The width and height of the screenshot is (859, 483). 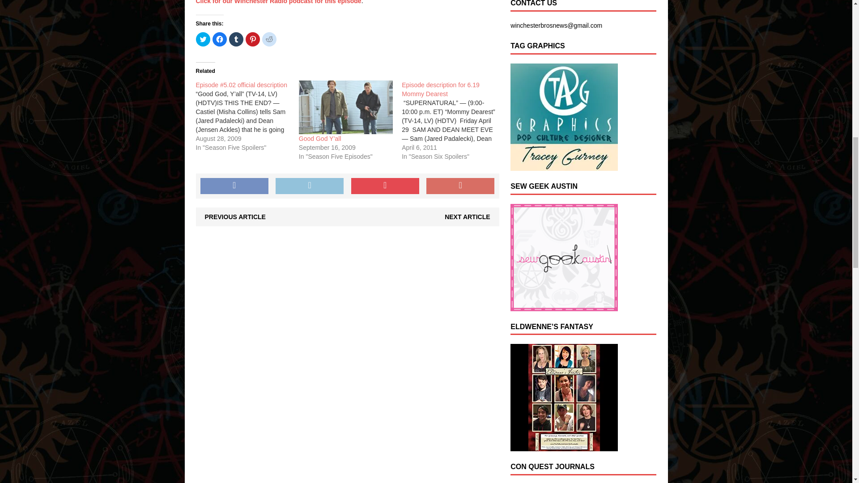 I want to click on Click to share on Tumblr, so click(x=236, y=39).